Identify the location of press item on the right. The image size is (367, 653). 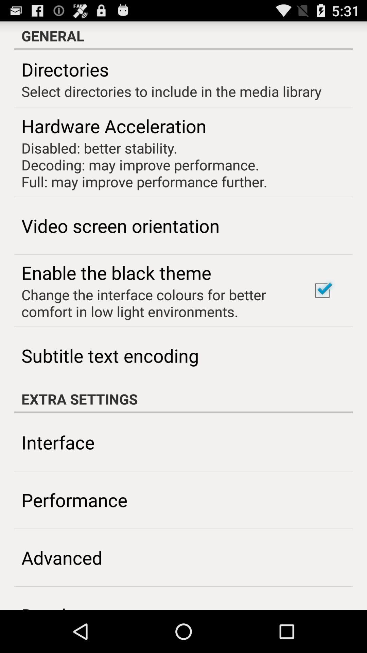
(322, 290).